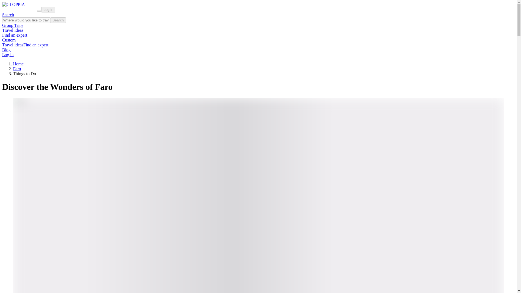 The width and height of the screenshot is (521, 293). I want to click on Home, so click(18, 64).